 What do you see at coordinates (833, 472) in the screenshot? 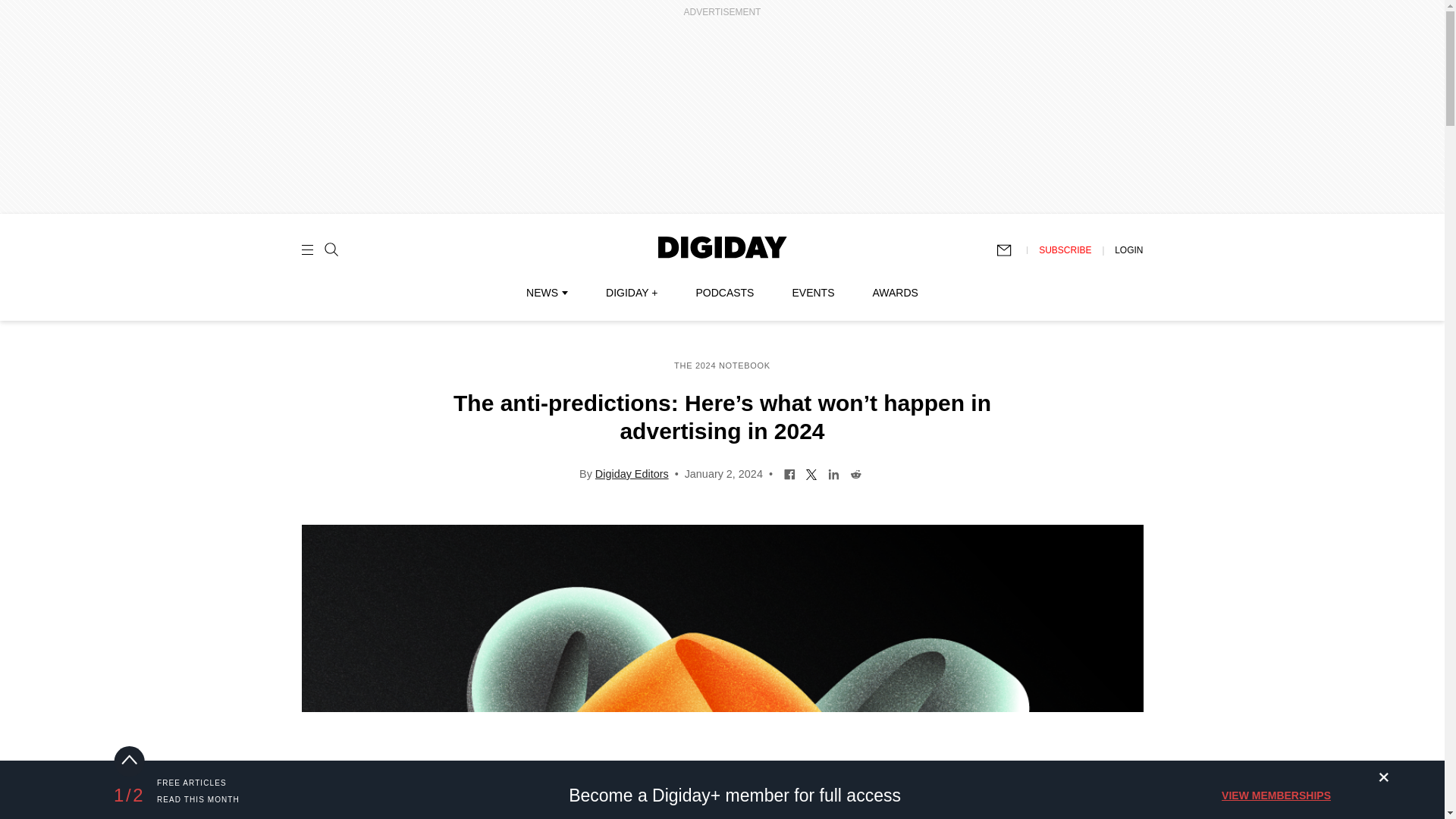
I see `Share on LinkedIn` at bounding box center [833, 472].